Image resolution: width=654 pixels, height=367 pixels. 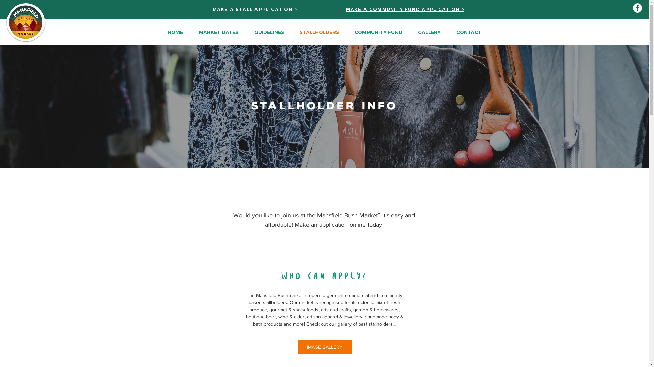 What do you see at coordinates (405, 9) in the screenshot?
I see `MAKE A COMMUNITY FUND APPLICATION >` at bounding box center [405, 9].